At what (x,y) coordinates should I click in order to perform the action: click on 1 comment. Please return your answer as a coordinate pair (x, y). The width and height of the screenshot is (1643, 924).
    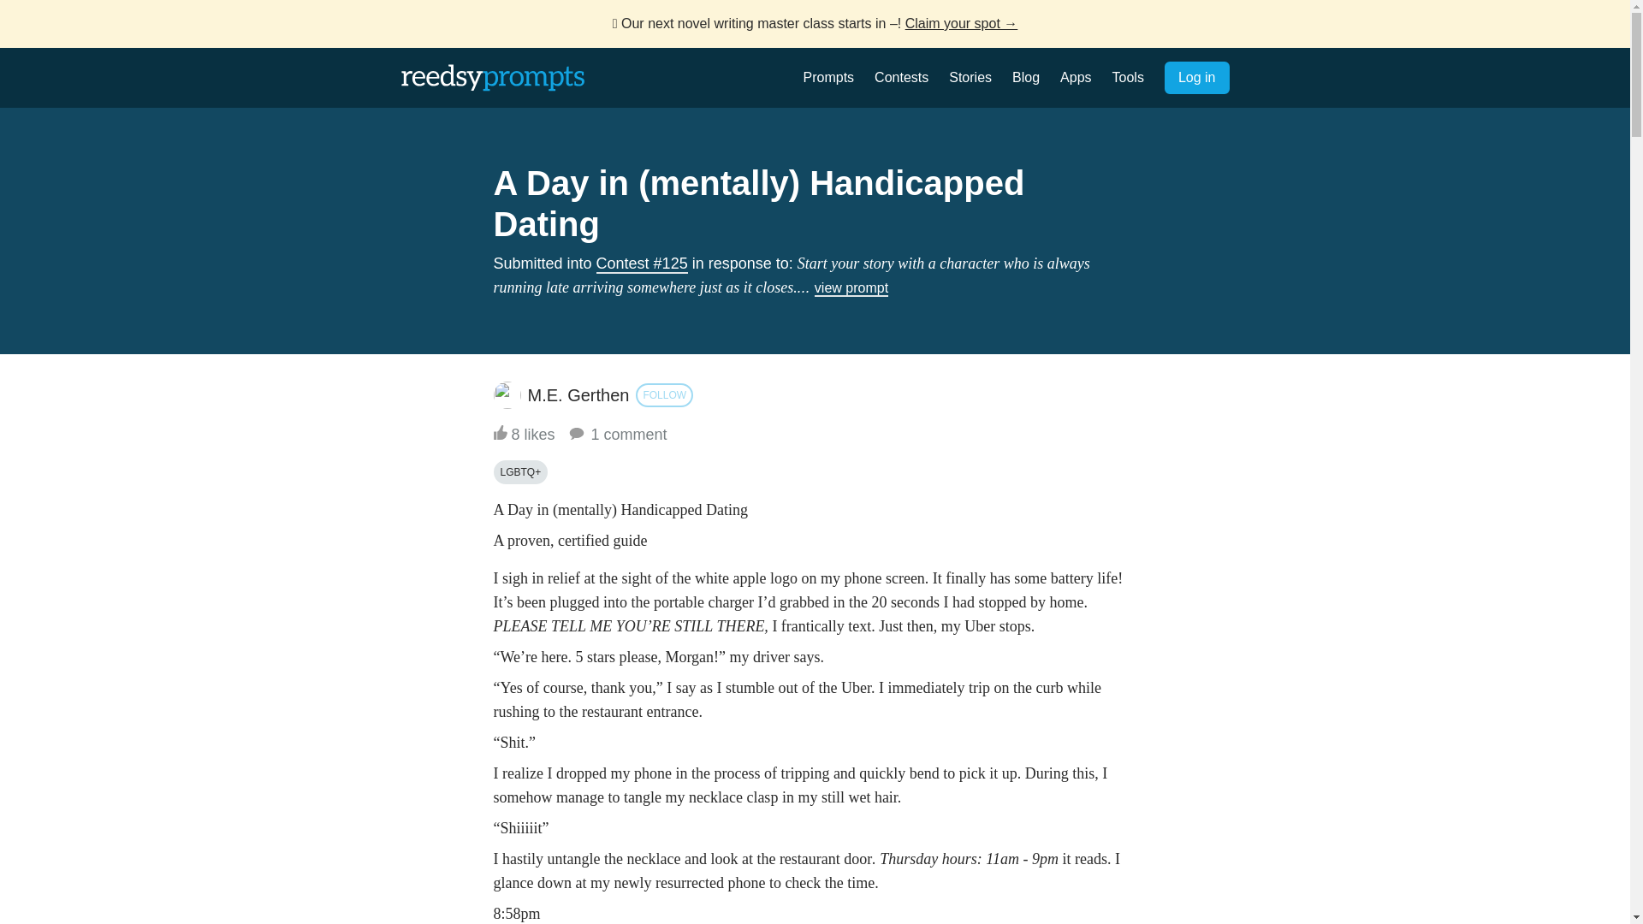
    Looking at the image, I should click on (616, 435).